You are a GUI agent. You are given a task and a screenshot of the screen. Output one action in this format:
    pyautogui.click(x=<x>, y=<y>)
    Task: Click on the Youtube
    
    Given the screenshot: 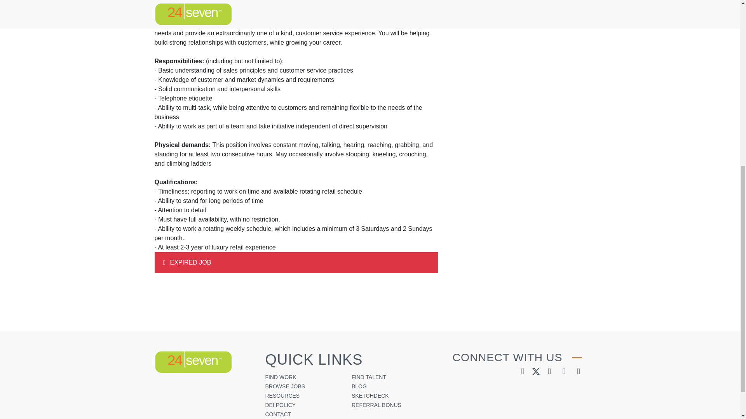 What is the action you would take?
    pyautogui.click(x=564, y=371)
    